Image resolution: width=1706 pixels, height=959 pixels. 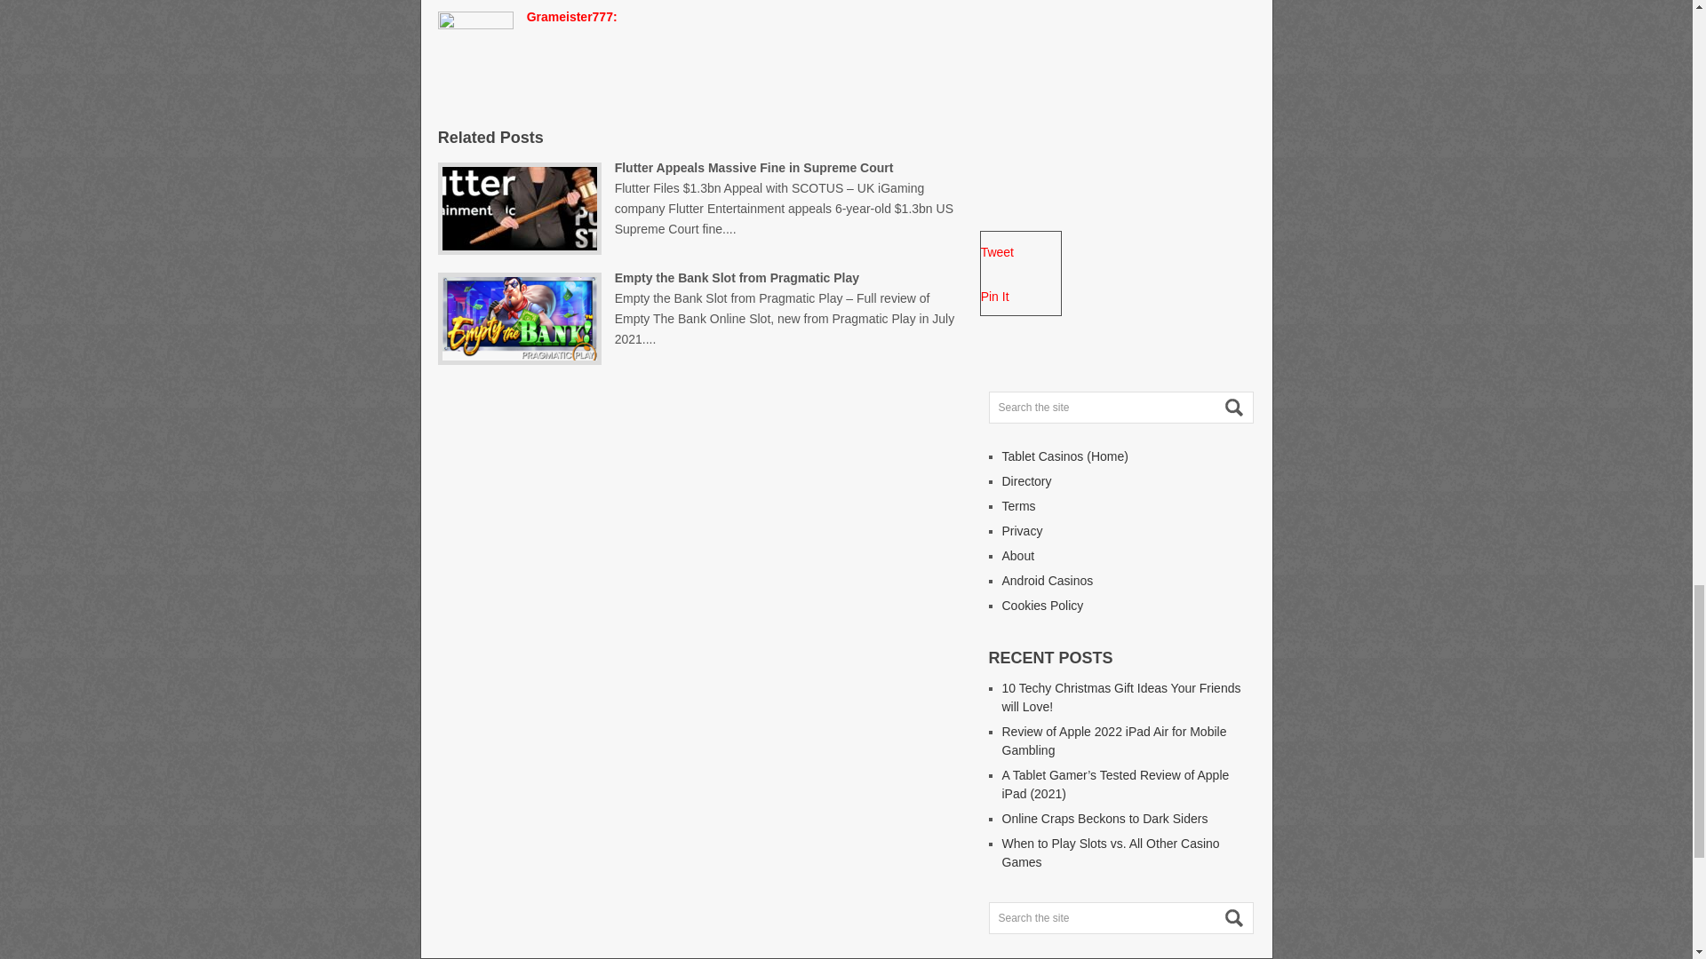 I want to click on Cookies Policy, so click(x=1043, y=606).